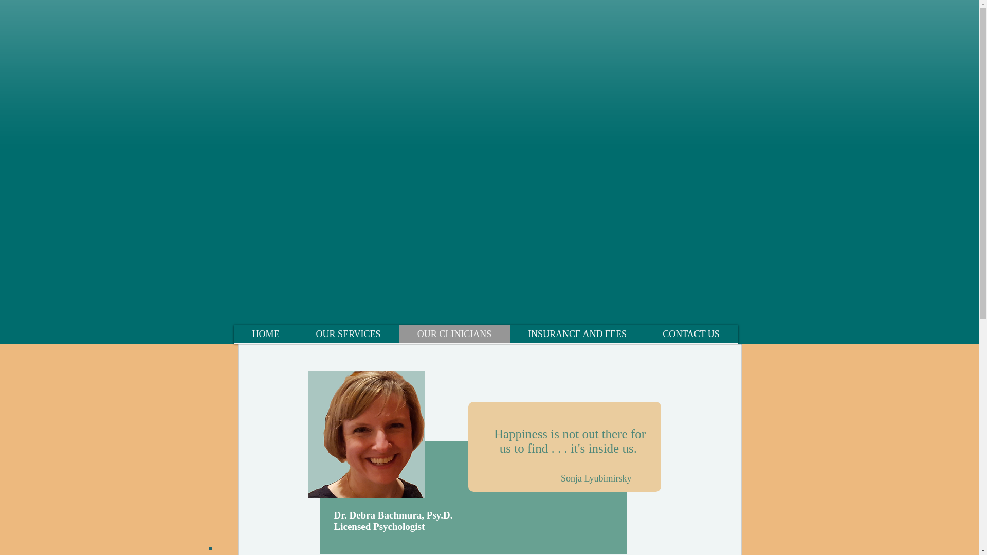 The height and width of the screenshot is (555, 987). I want to click on OUR SERVICES, so click(348, 334).